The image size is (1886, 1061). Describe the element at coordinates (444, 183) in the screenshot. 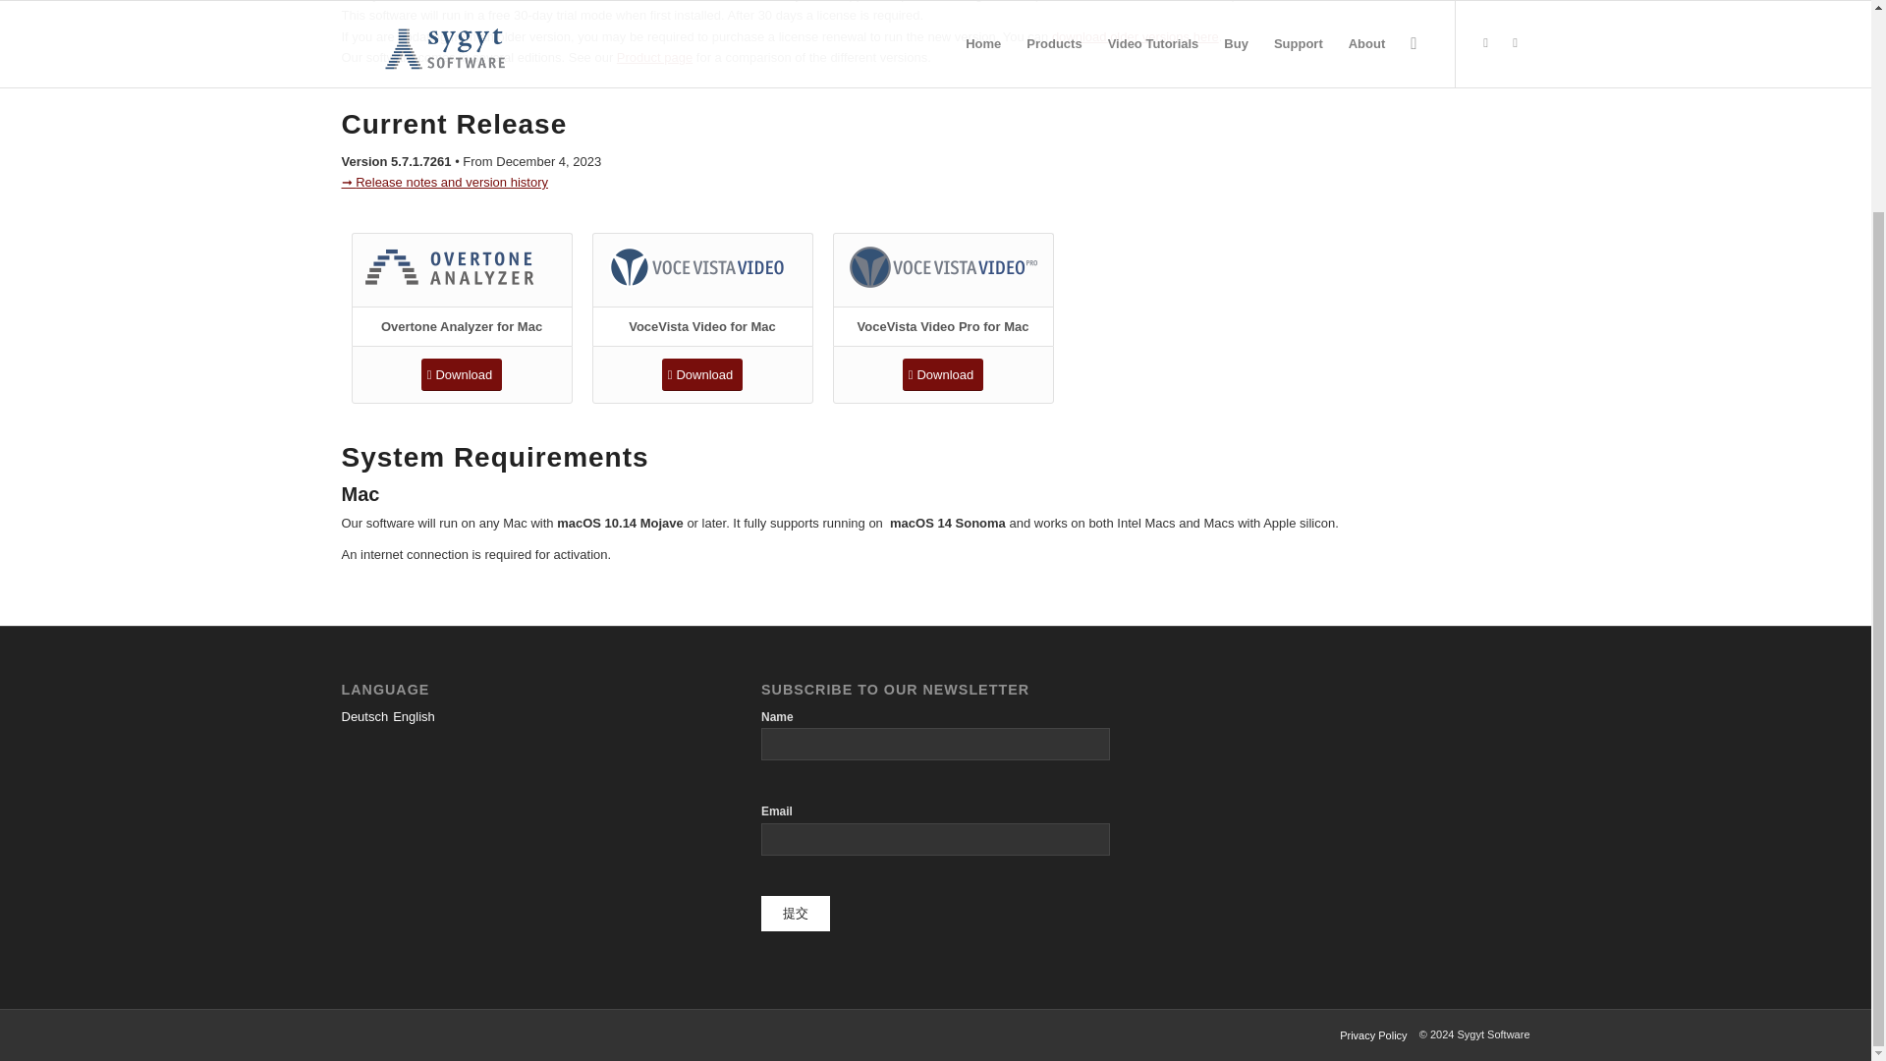

I see `Release notes and version history` at that location.